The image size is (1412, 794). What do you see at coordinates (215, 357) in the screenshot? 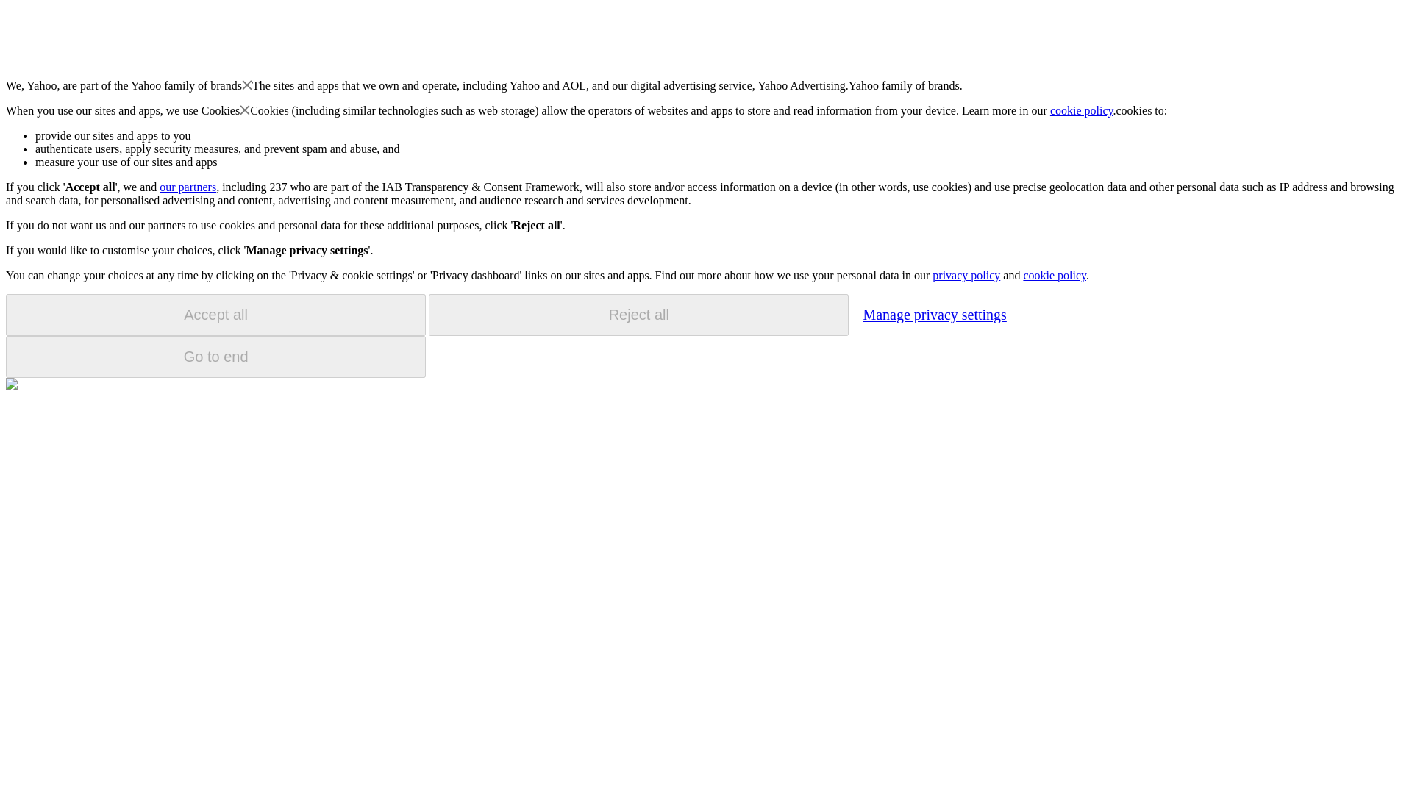
I see `Go to end` at bounding box center [215, 357].